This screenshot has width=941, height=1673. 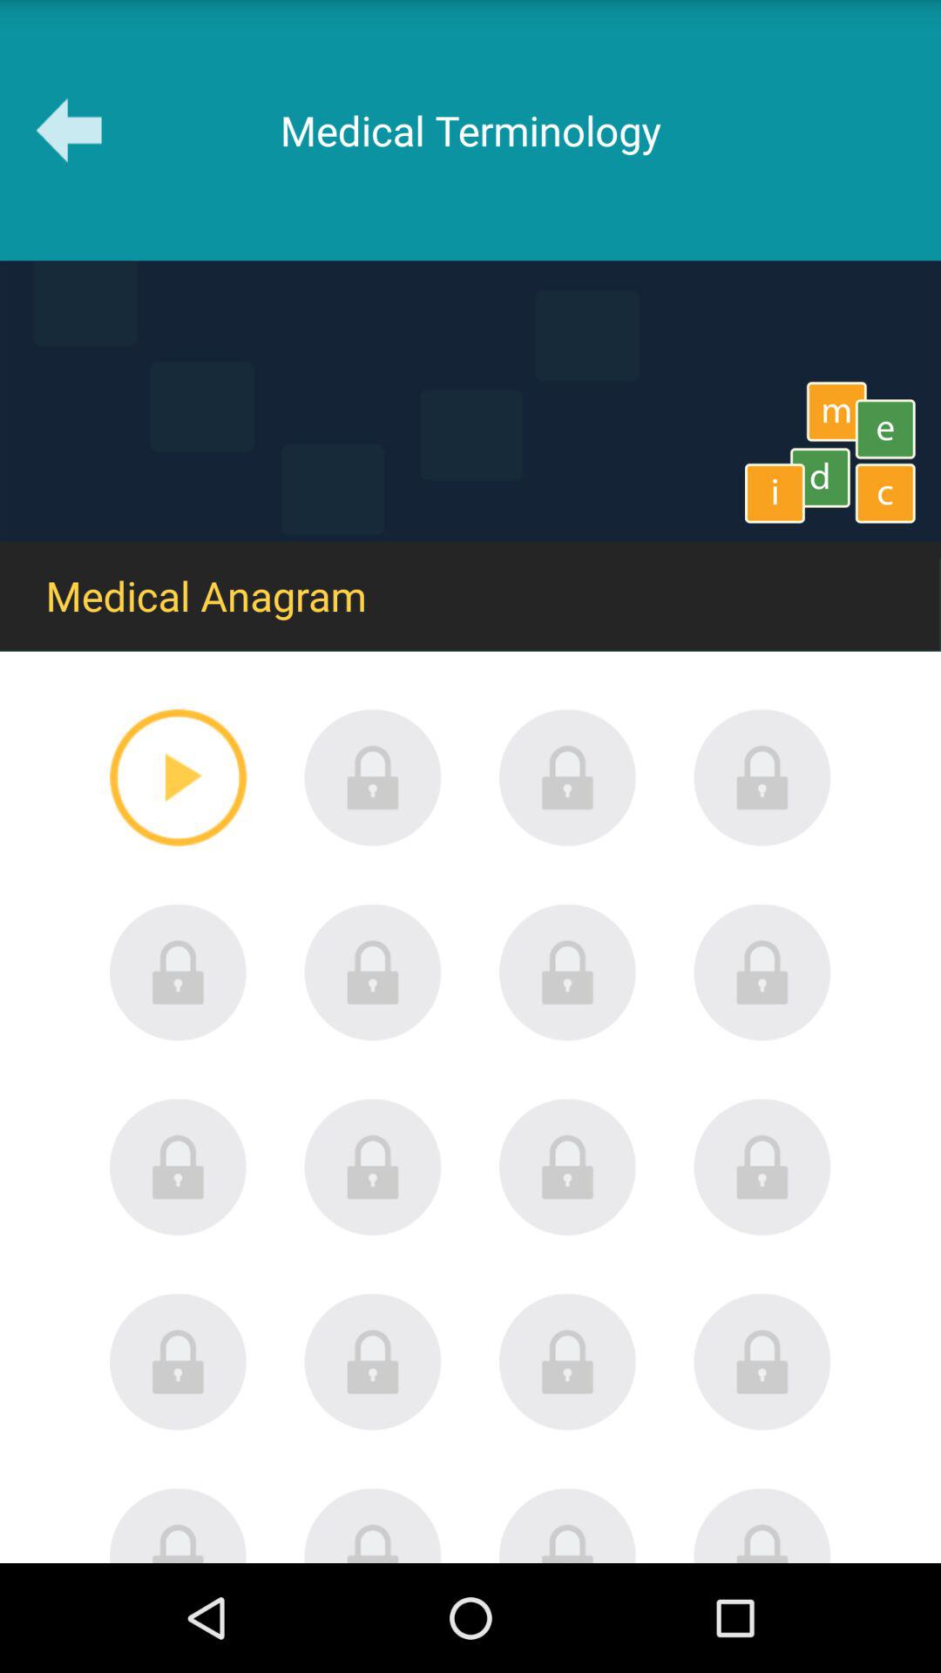 I want to click on play selected item, so click(x=178, y=777).